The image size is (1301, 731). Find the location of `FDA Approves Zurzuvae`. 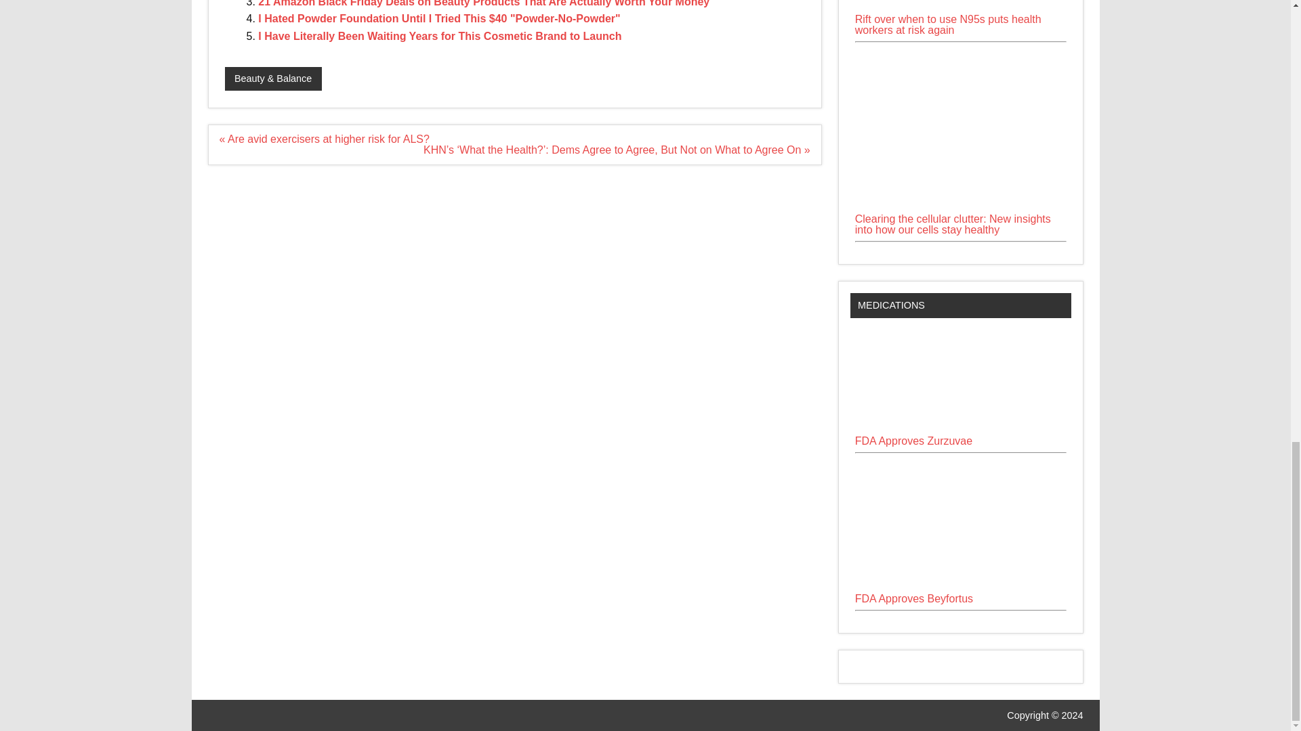

FDA Approves Zurzuvae is located at coordinates (913, 440).